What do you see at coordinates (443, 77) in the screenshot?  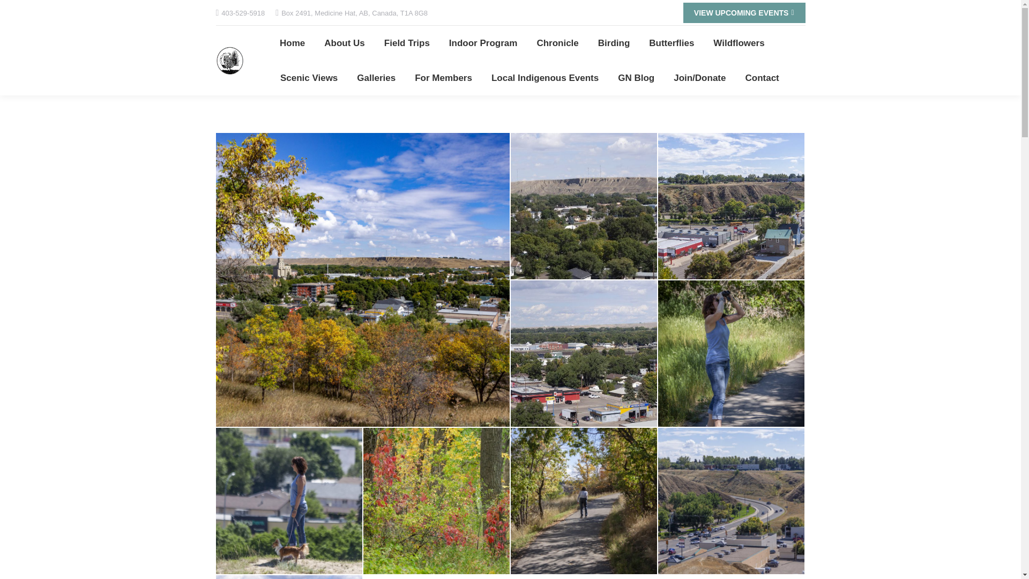 I see `For Members` at bounding box center [443, 77].